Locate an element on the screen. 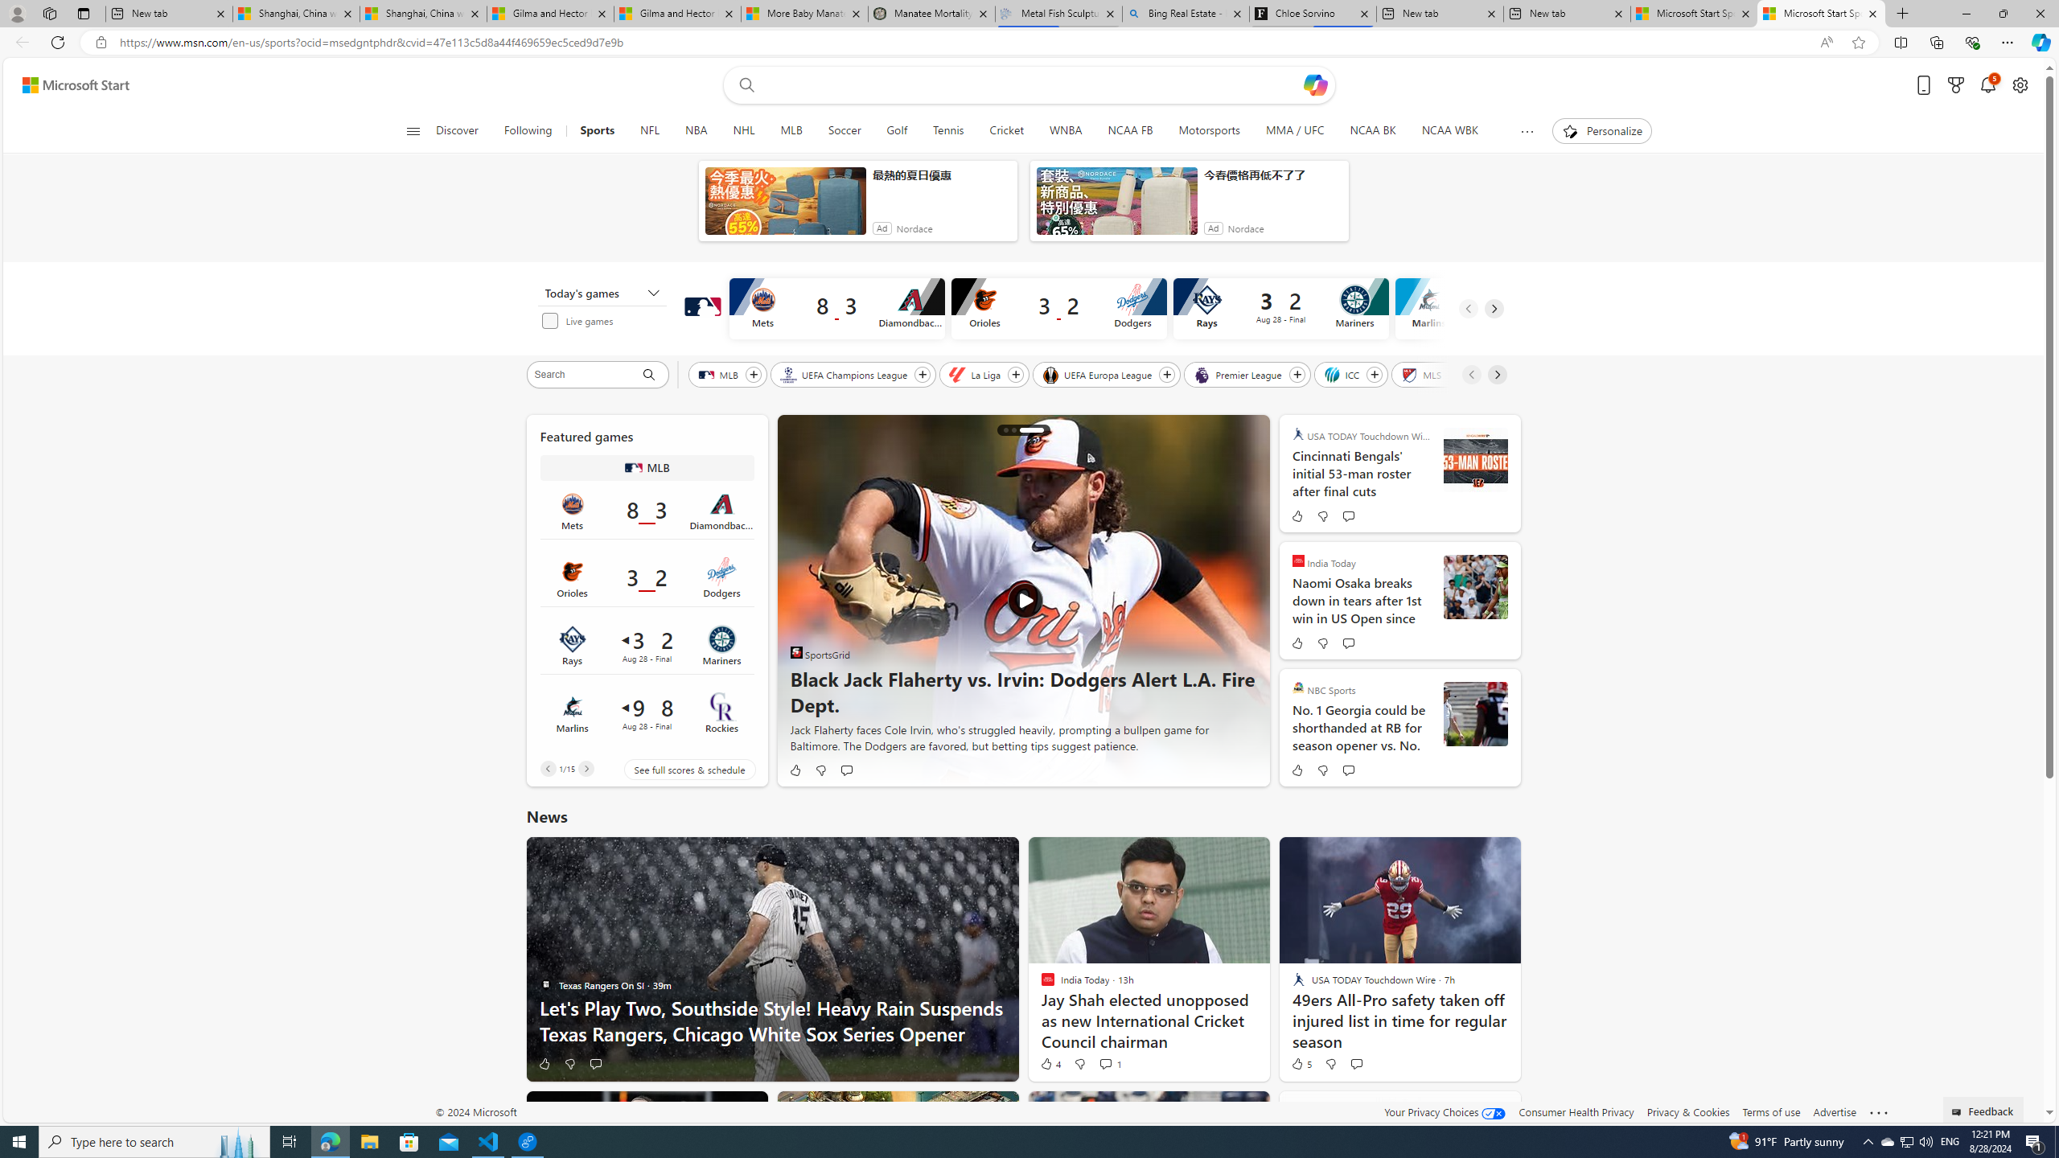 The height and width of the screenshot is (1158, 2059). See full scores & schedule is located at coordinates (677, 770).